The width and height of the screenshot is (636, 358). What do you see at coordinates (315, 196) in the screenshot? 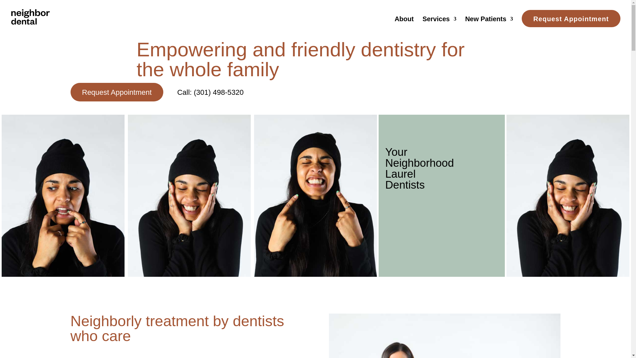
I see `helloneighbor-06` at bounding box center [315, 196].